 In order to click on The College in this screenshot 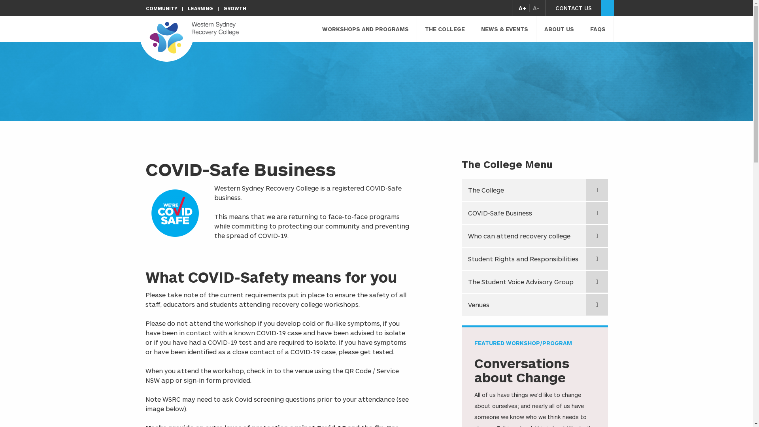, I will do `click(535, 190)`.